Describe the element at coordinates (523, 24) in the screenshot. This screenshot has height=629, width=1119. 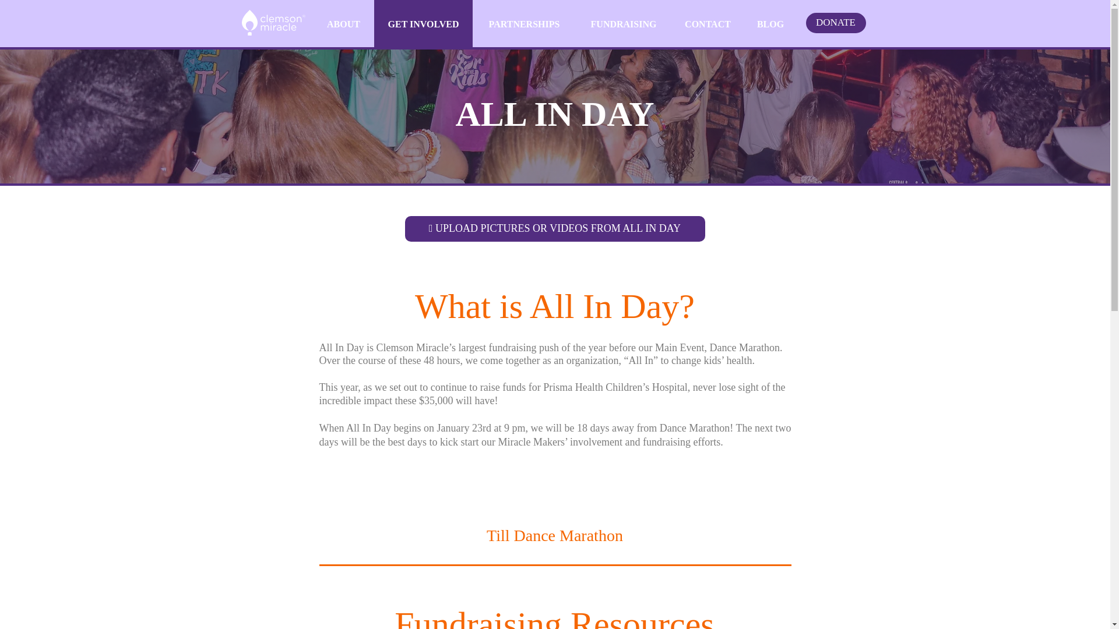
I see `PARTNERSHIPS` at that location.